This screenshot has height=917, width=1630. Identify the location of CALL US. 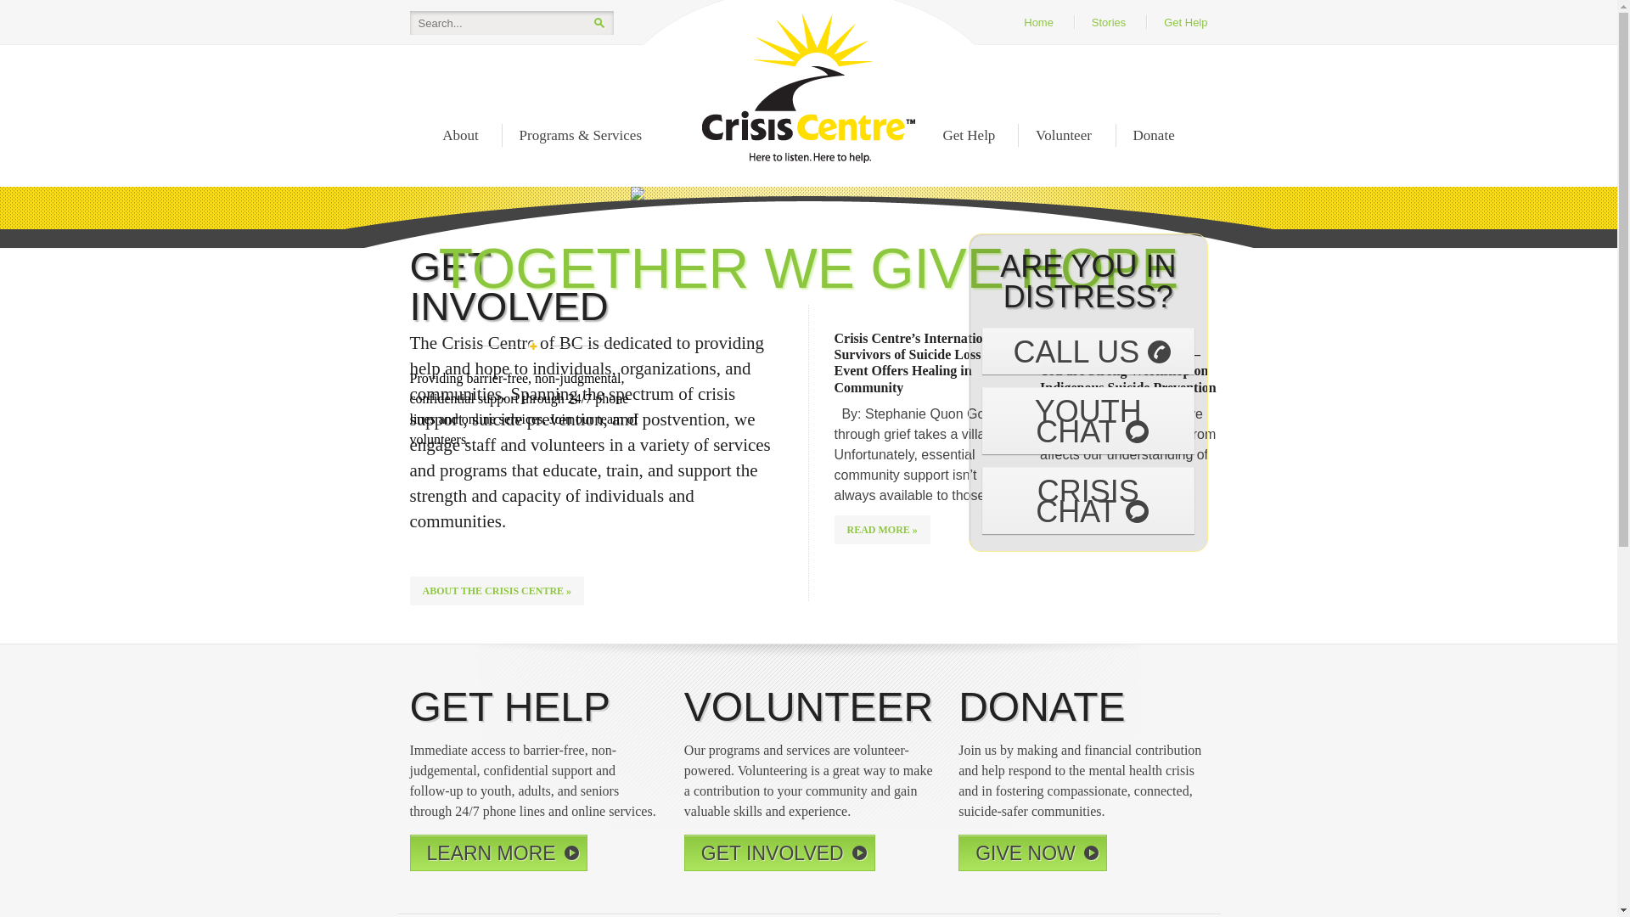
(1088, 352).